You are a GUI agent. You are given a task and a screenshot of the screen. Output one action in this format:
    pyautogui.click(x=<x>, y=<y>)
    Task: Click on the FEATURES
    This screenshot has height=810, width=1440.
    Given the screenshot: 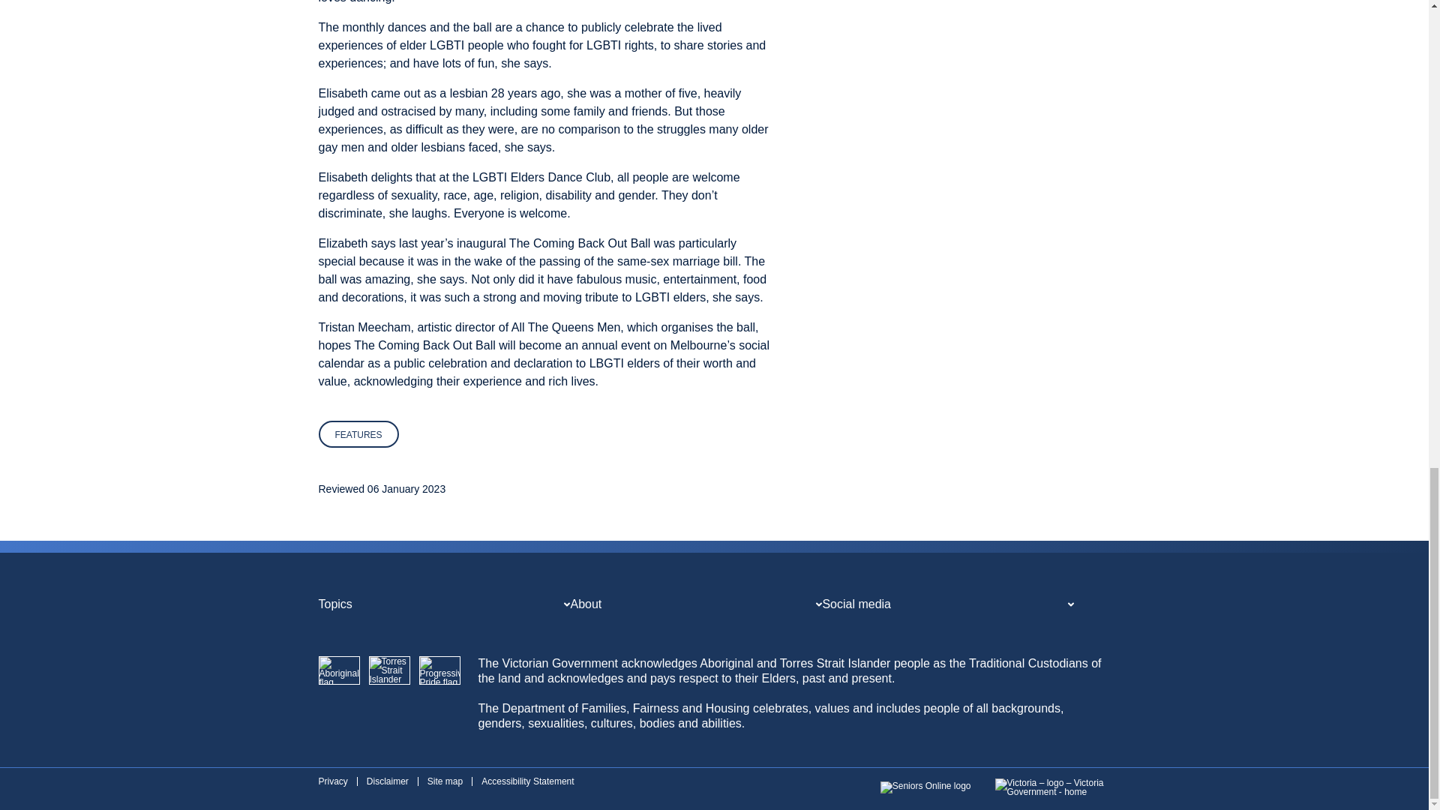 What is the action you would take?
    pyautogui.click(x=358, y=433)
    